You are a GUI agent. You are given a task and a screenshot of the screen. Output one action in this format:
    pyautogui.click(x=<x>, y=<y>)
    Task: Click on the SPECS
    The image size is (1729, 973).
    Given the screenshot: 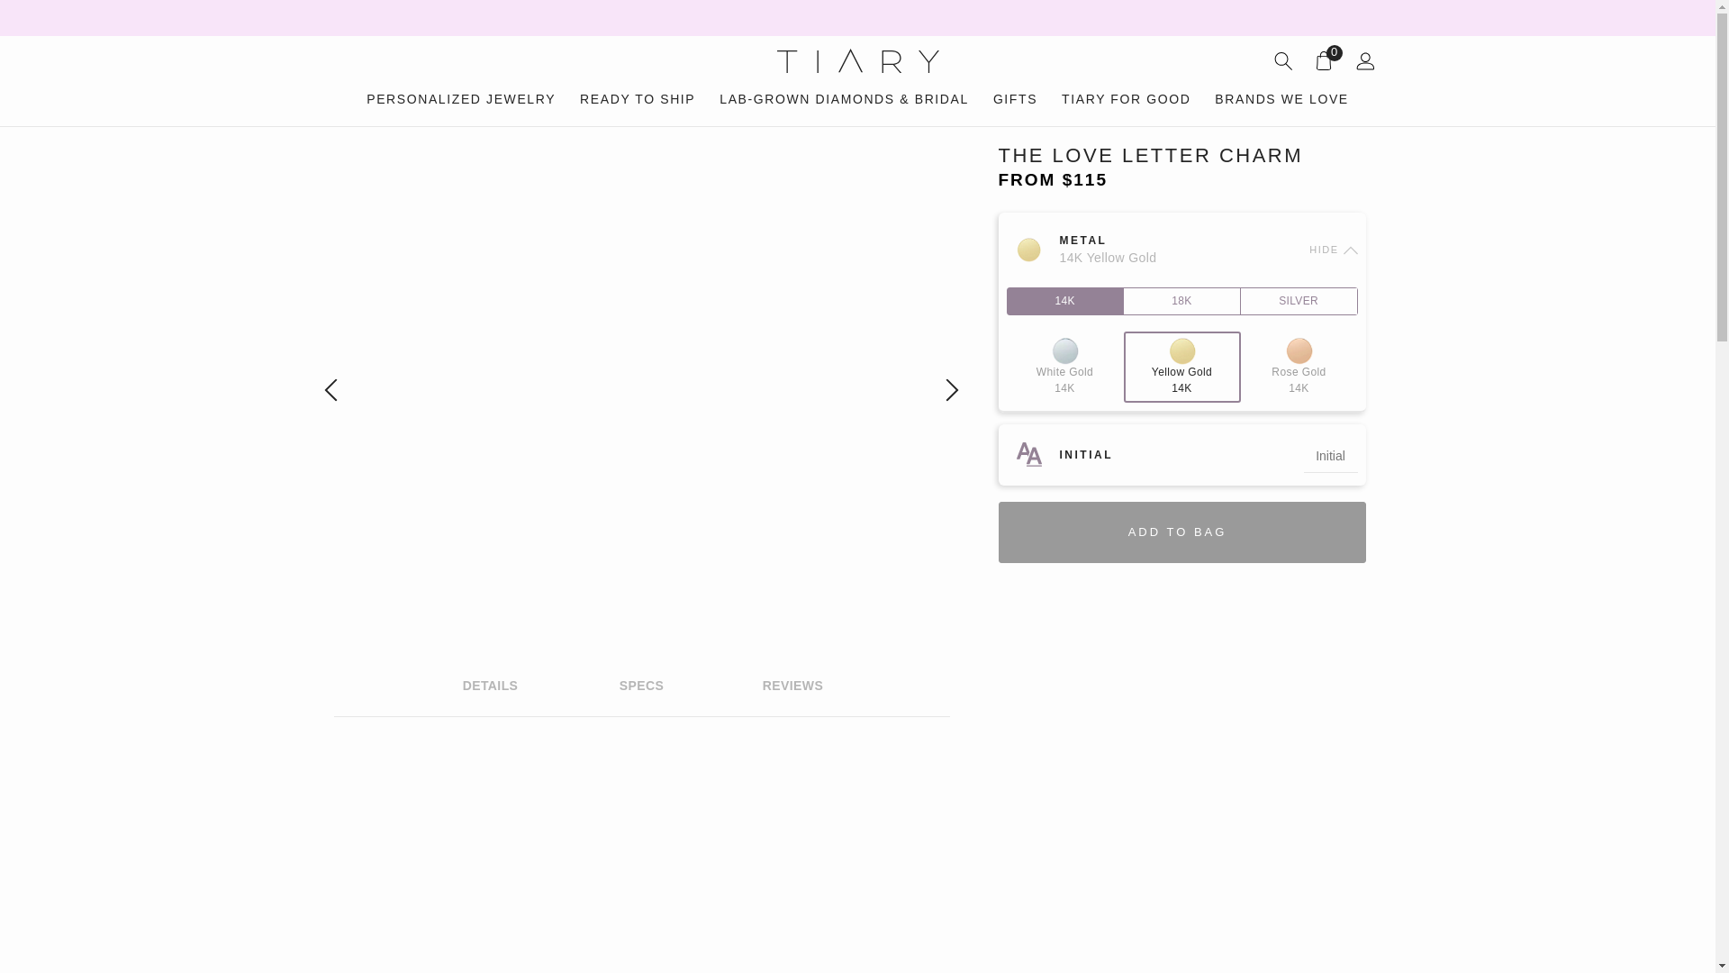 What is the action you would take?
    pyautogui.click(x=641, y=687)
    